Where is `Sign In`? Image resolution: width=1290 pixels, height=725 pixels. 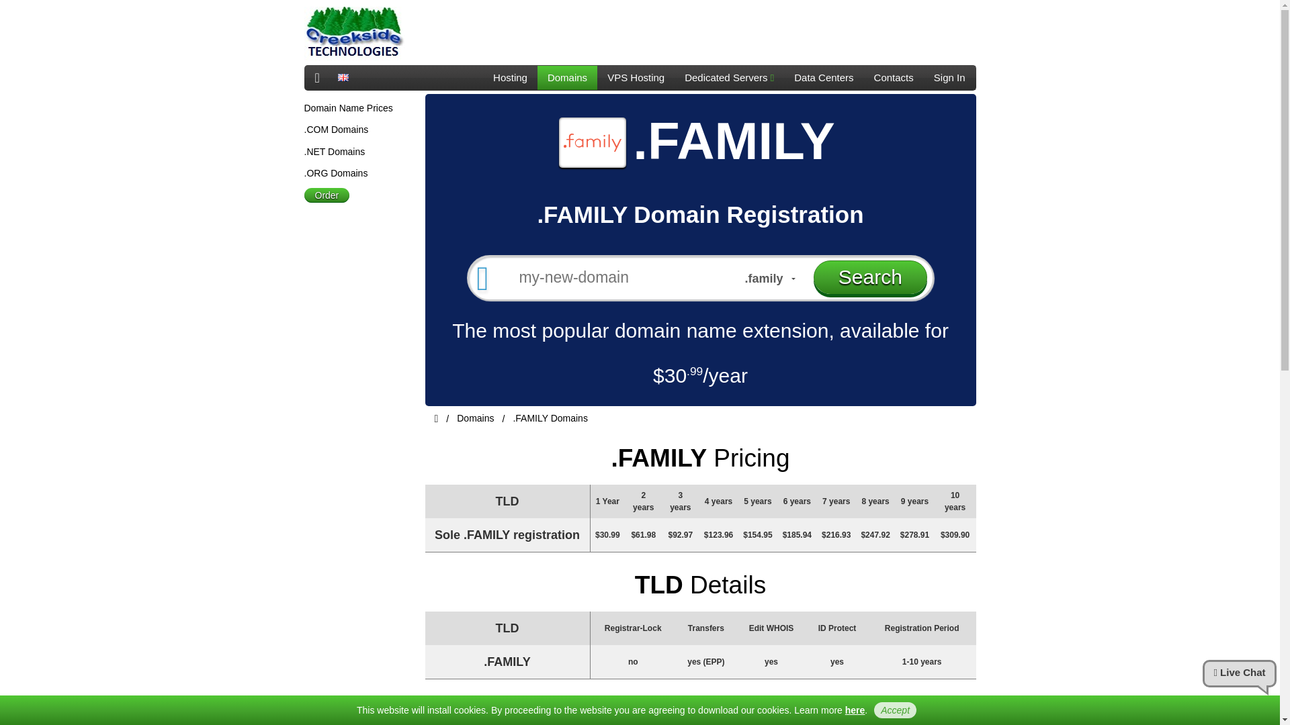
Sign In is located at coordinates (949, 78).